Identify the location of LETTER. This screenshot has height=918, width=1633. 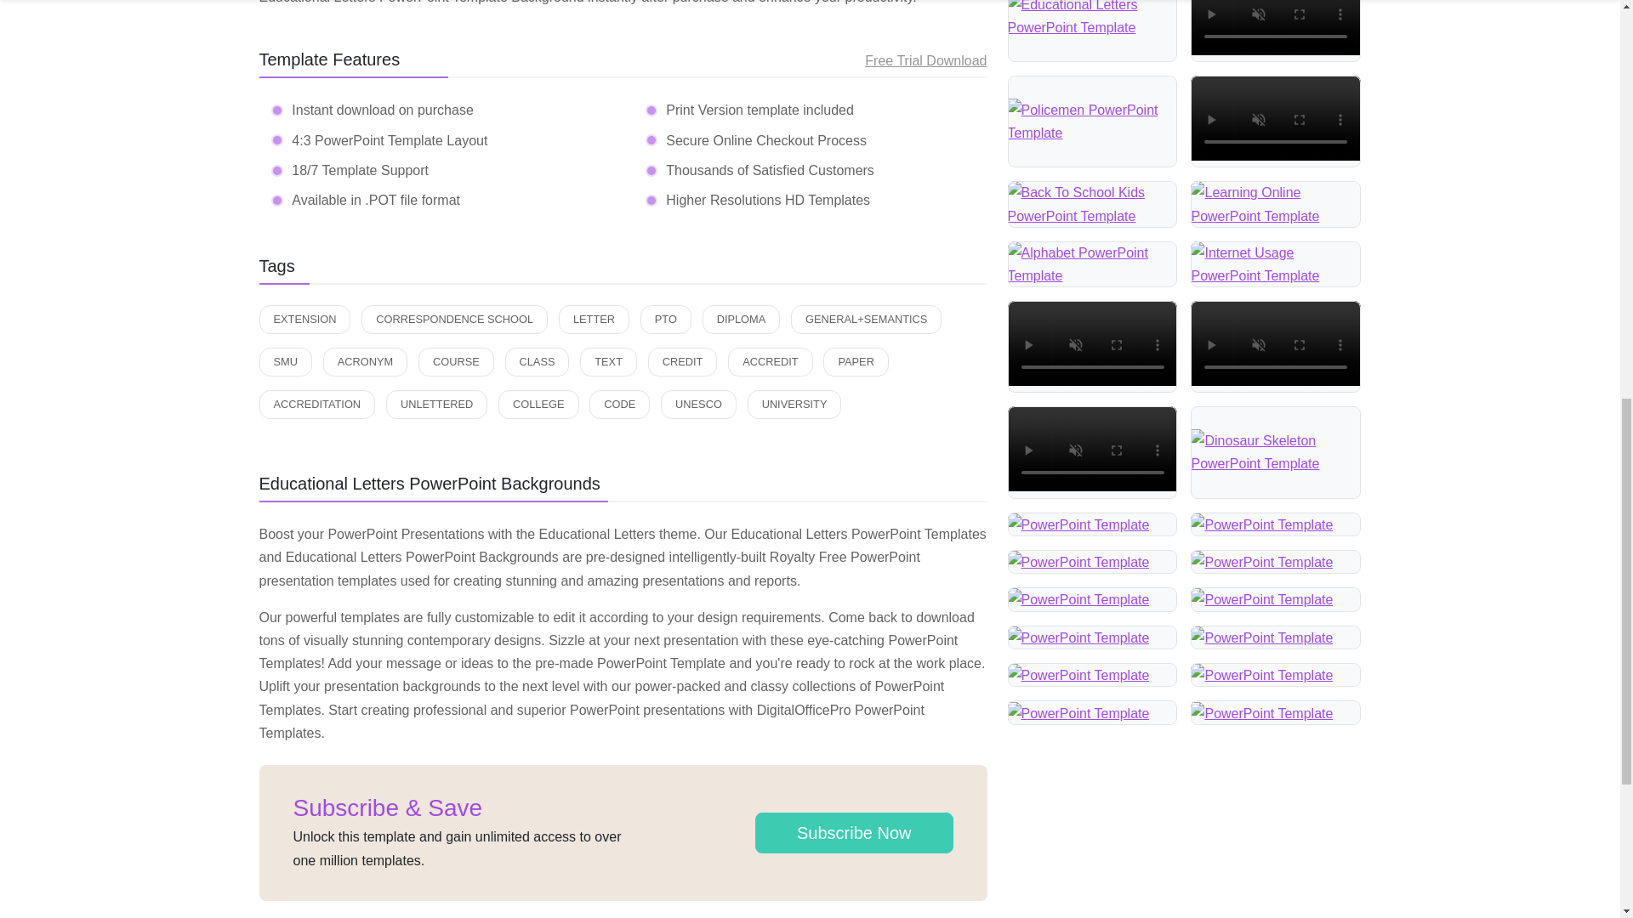
(594, 320).